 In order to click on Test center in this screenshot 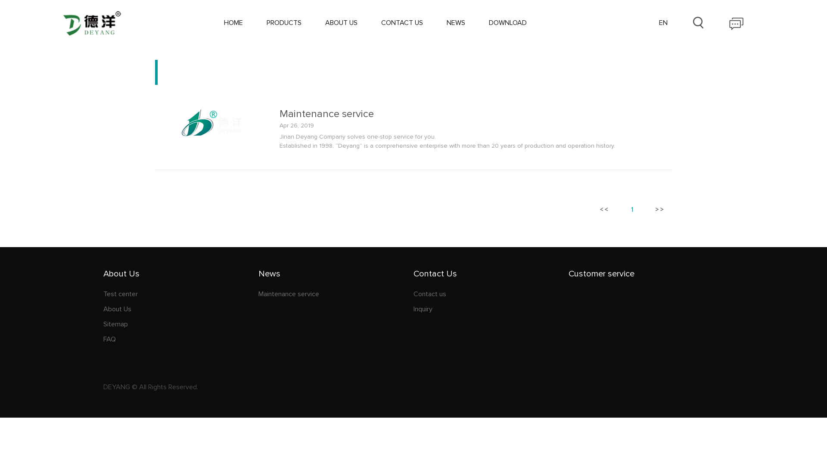, I will do `click(181, 294)`.